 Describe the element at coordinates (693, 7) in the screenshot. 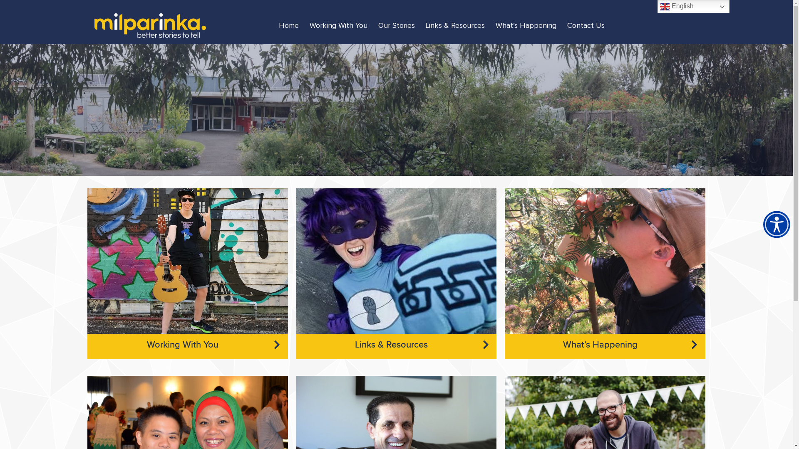

I see `English` at that location.